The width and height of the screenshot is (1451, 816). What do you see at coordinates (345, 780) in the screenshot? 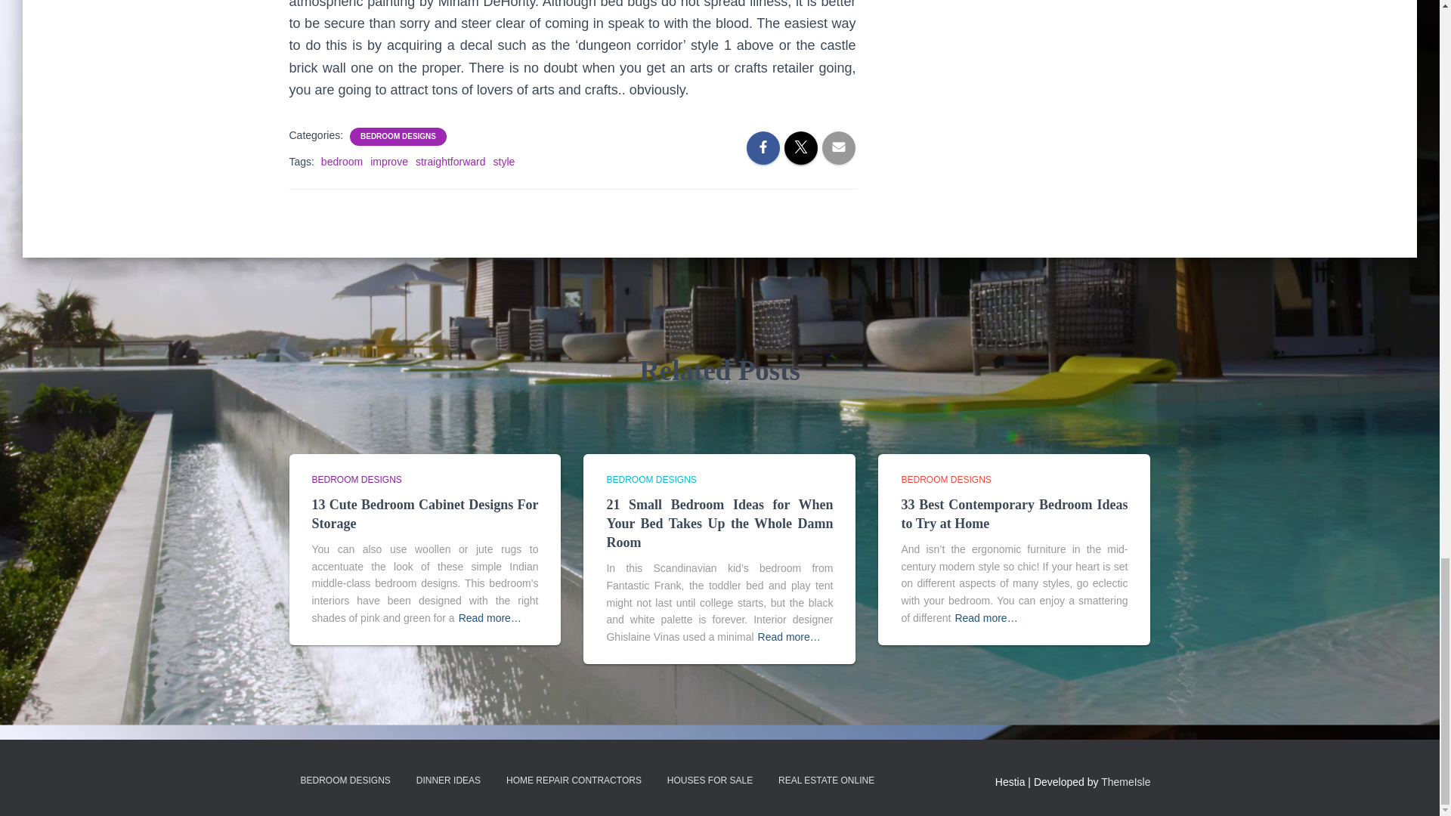
I see `BEDROOM DESIGNS` at bounding box center [345, 780].